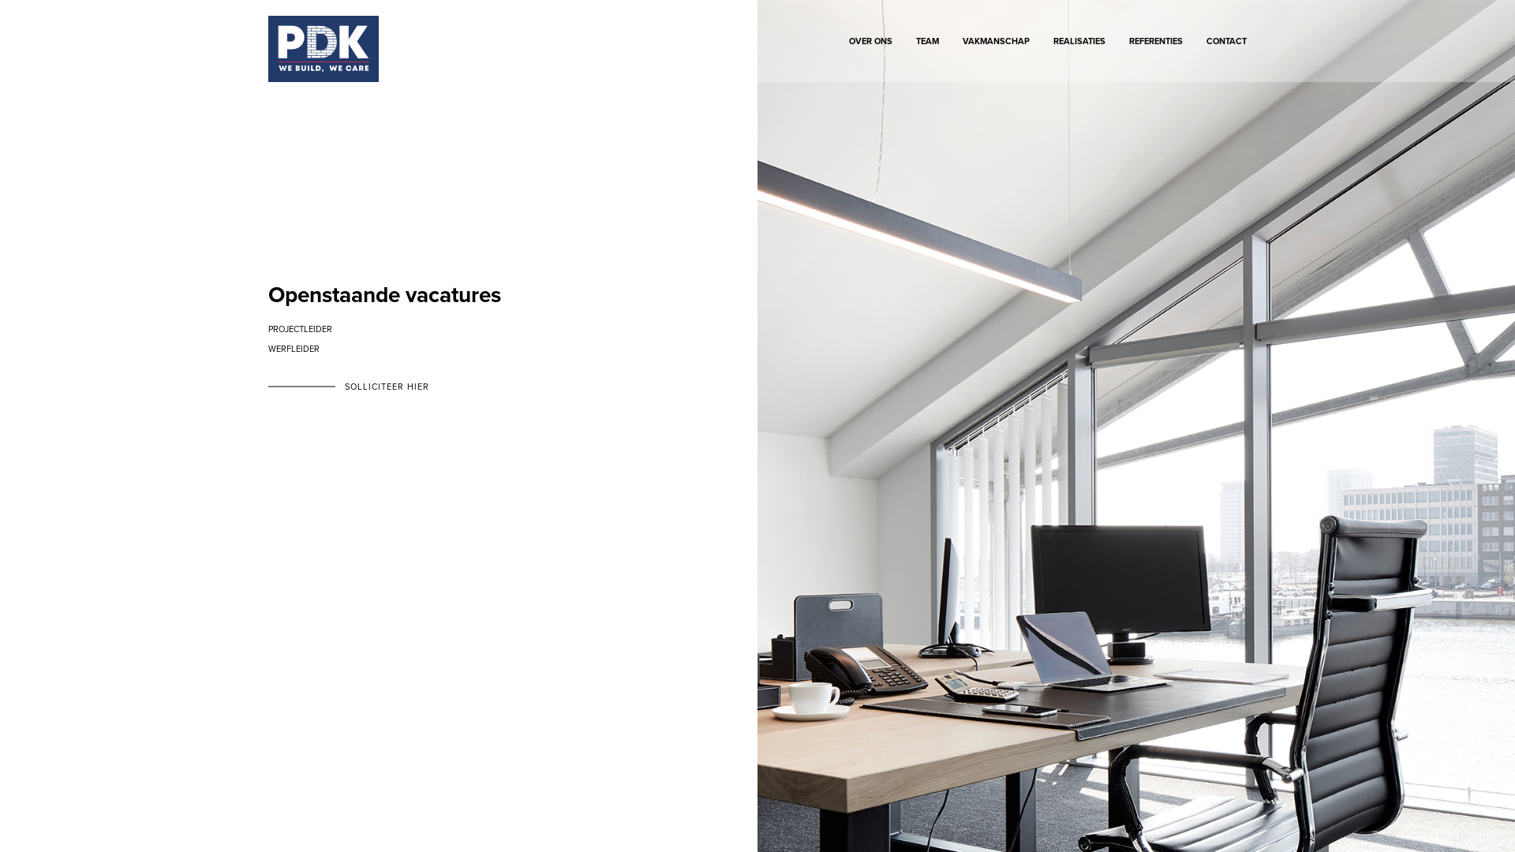  I want to click on TEAM, so click(928, 47).